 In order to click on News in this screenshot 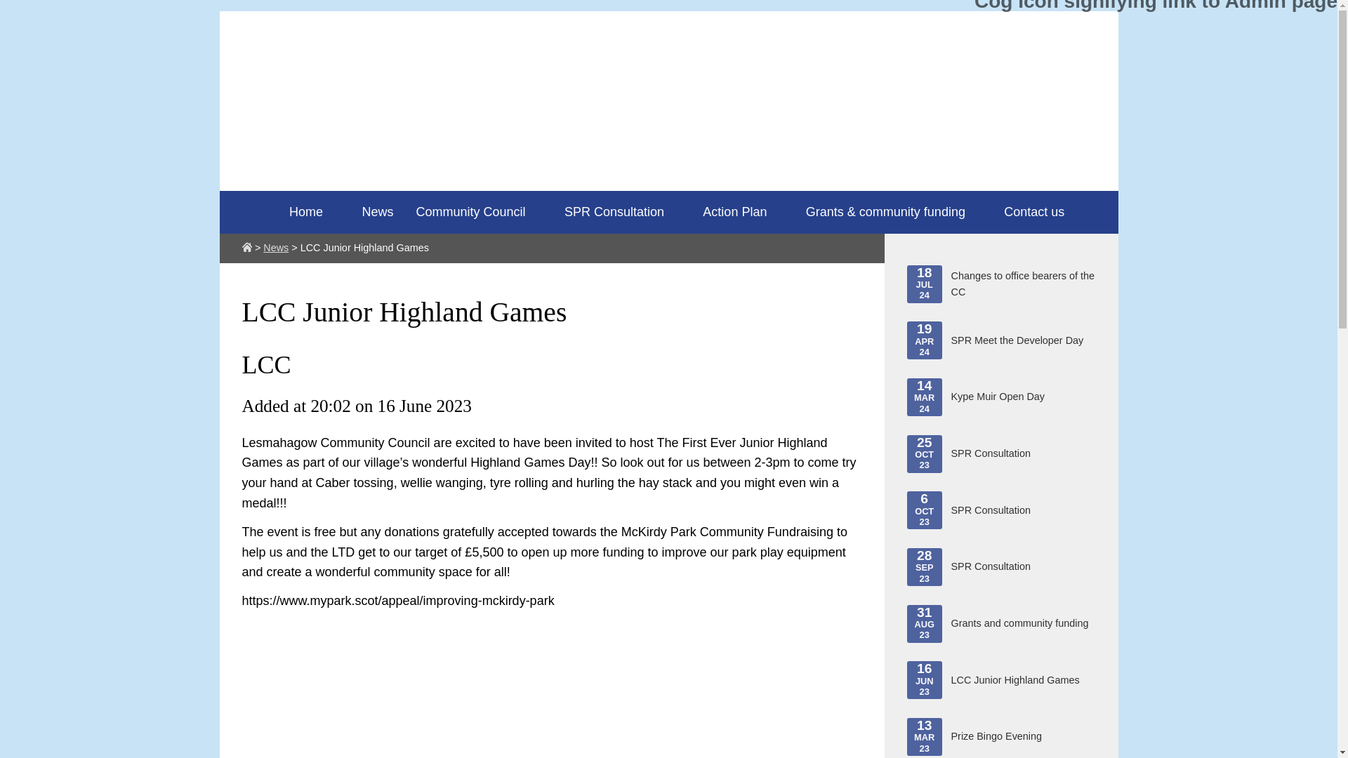, I will do `click(369, 212)`.